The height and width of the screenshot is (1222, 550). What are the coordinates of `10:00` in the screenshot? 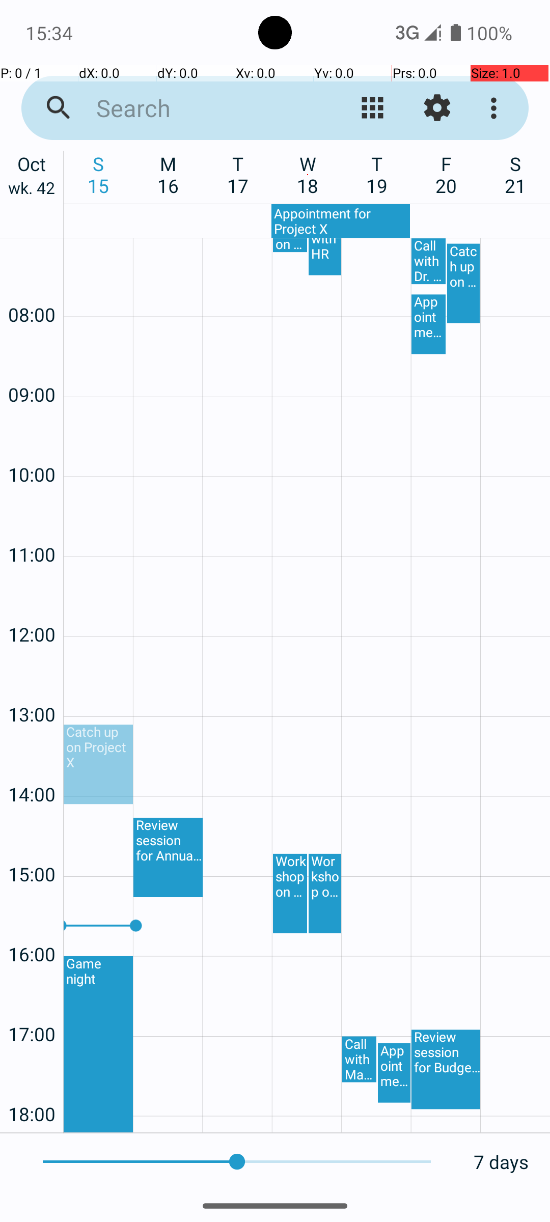 It's located at (32, 447).